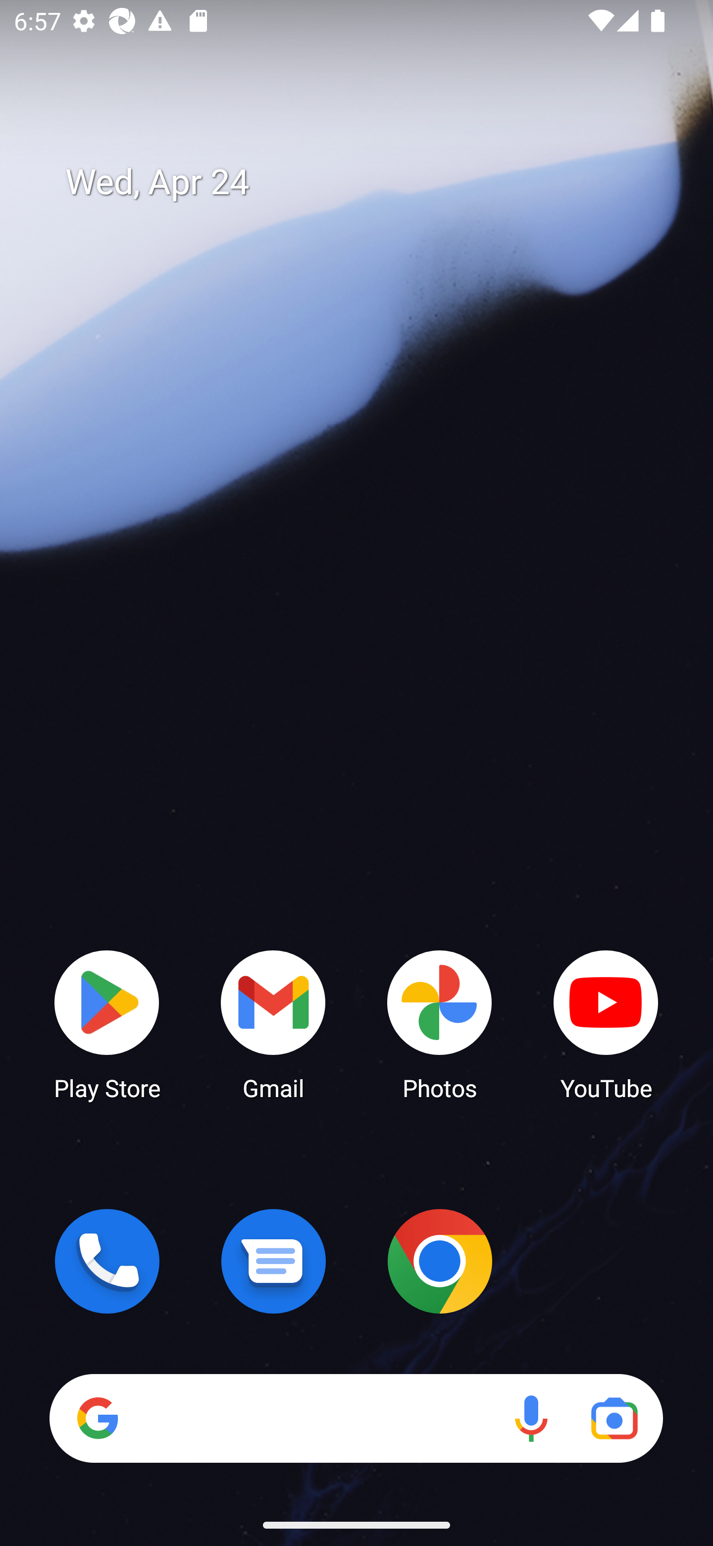  Describe the element at coordinates (107, 1261) in the screenshot. I see `Phone` at that location.